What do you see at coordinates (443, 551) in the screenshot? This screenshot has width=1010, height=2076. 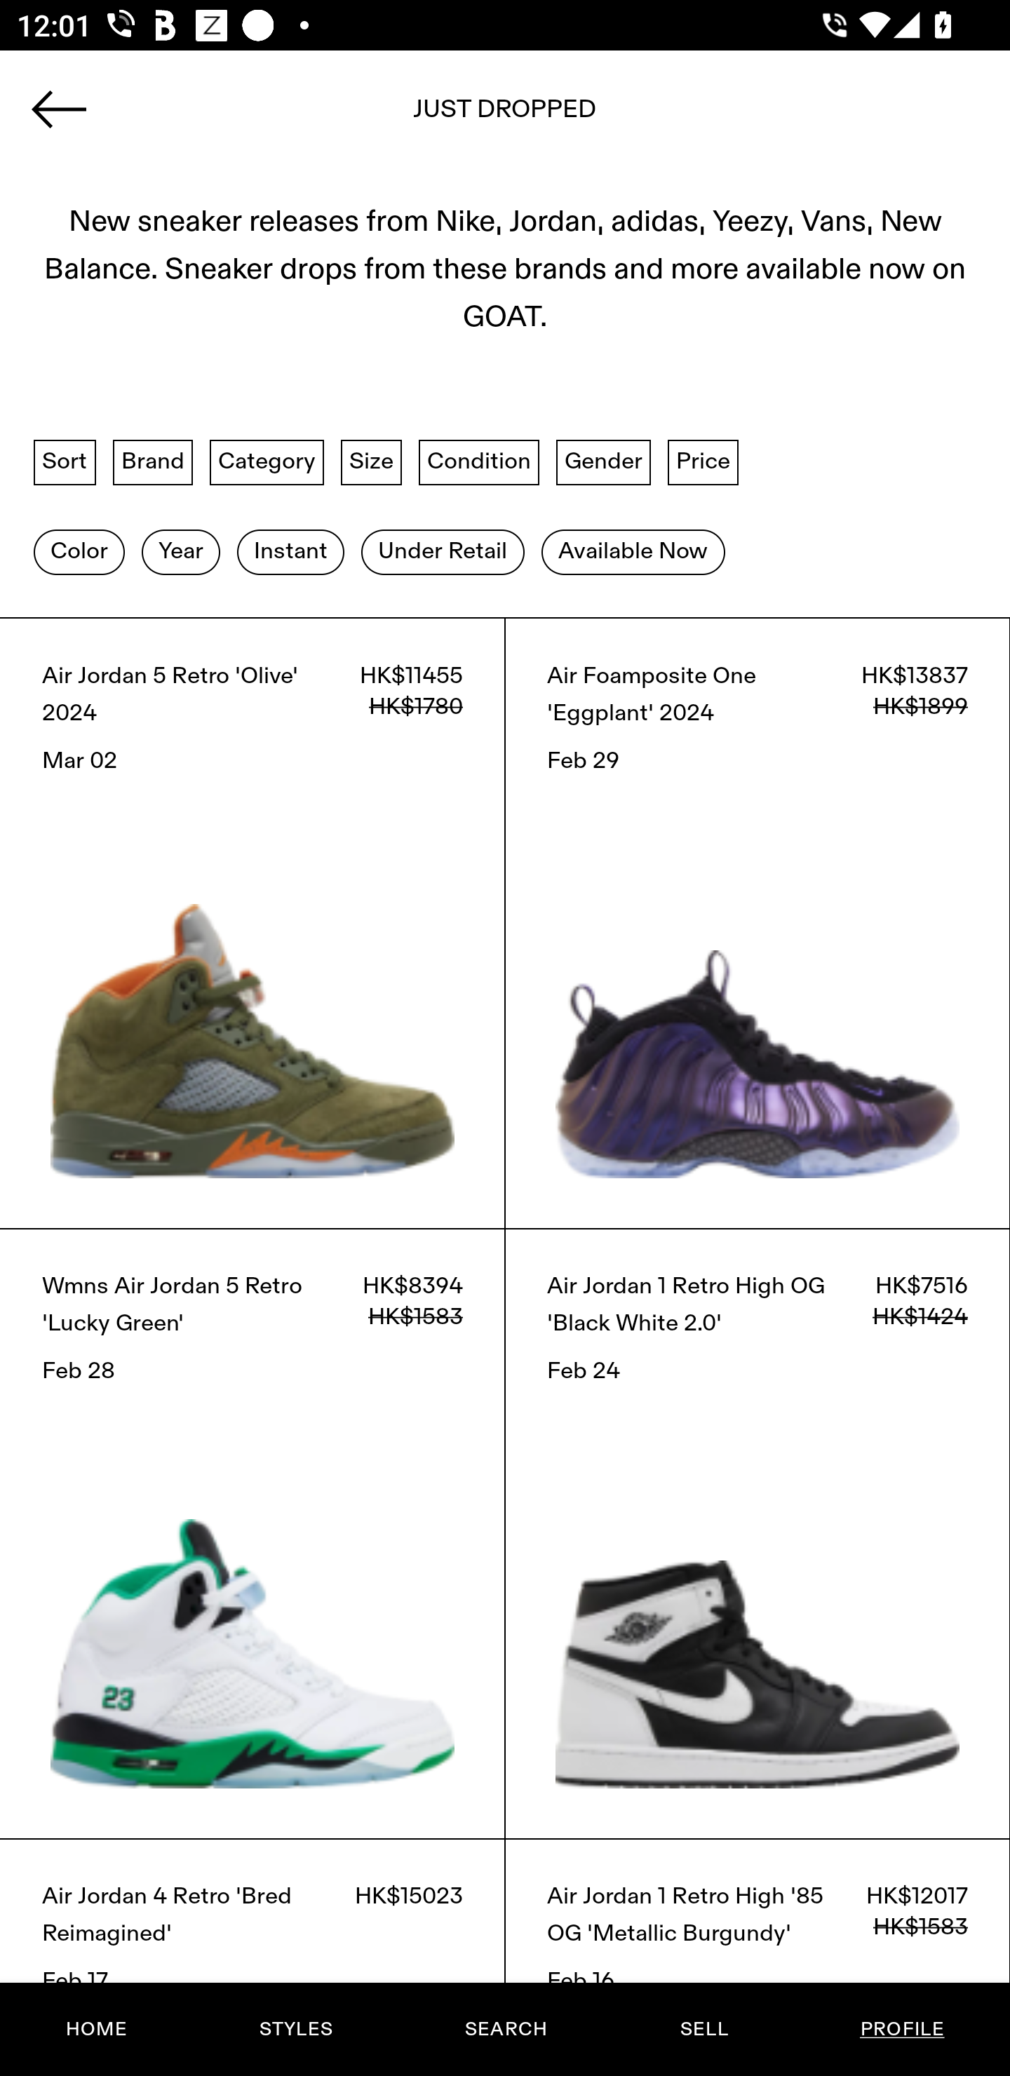 I see `Under Retail` at bounding box center [443, 551].